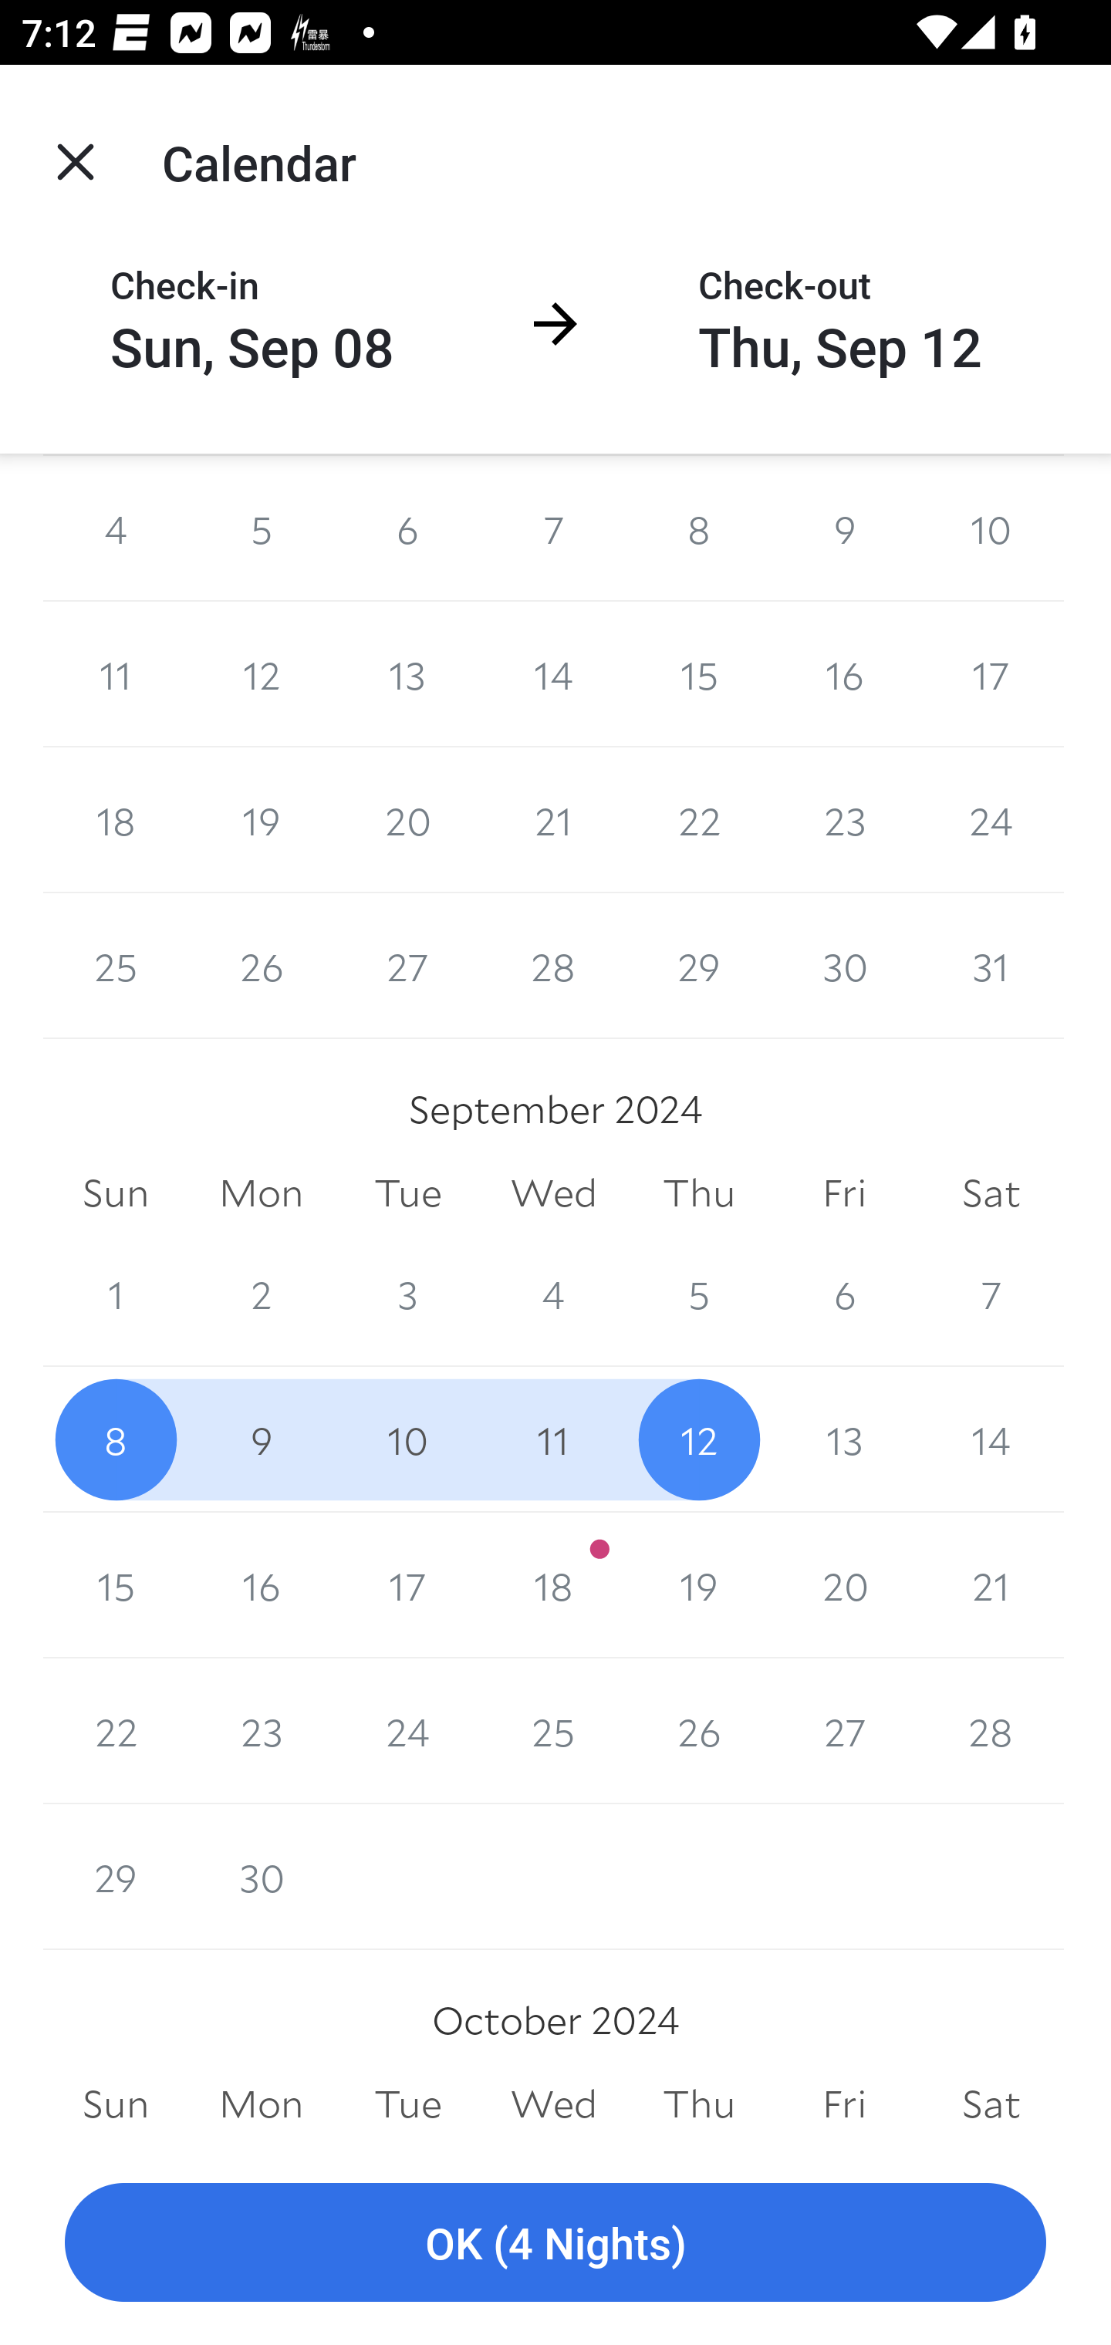 The image size is (1111, 2345). What do you see at coordinates (554, 966) in the screenshot?
I see `28 28 August 2024` at bounding box center [554, 966].